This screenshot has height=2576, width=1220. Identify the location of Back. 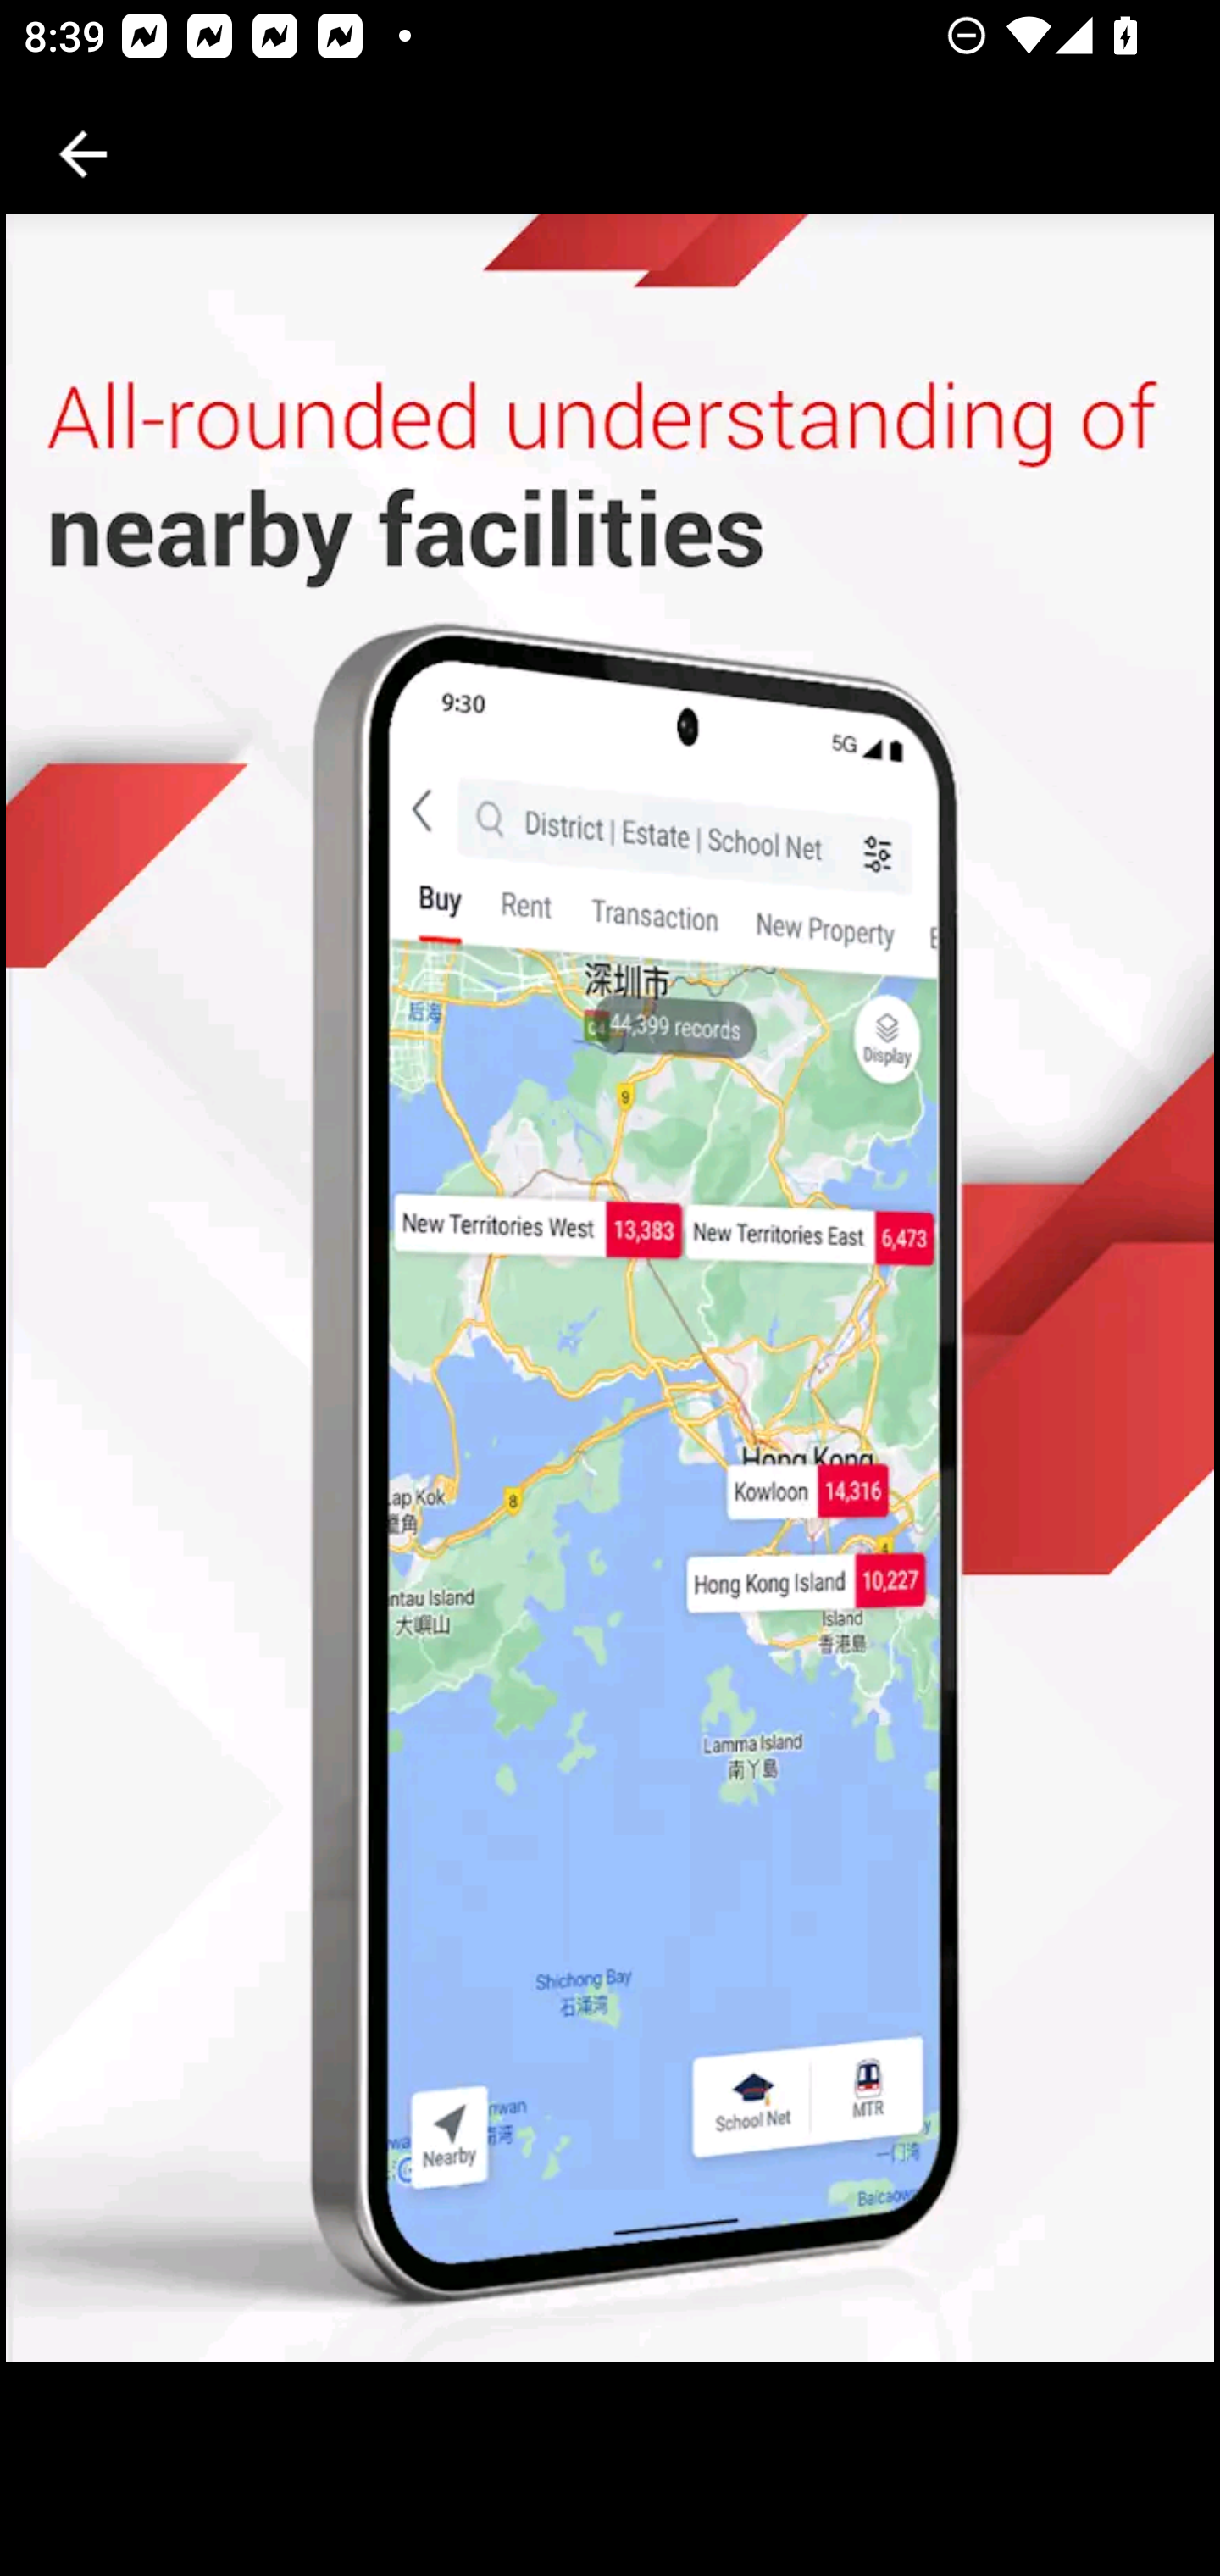
(83, 154).